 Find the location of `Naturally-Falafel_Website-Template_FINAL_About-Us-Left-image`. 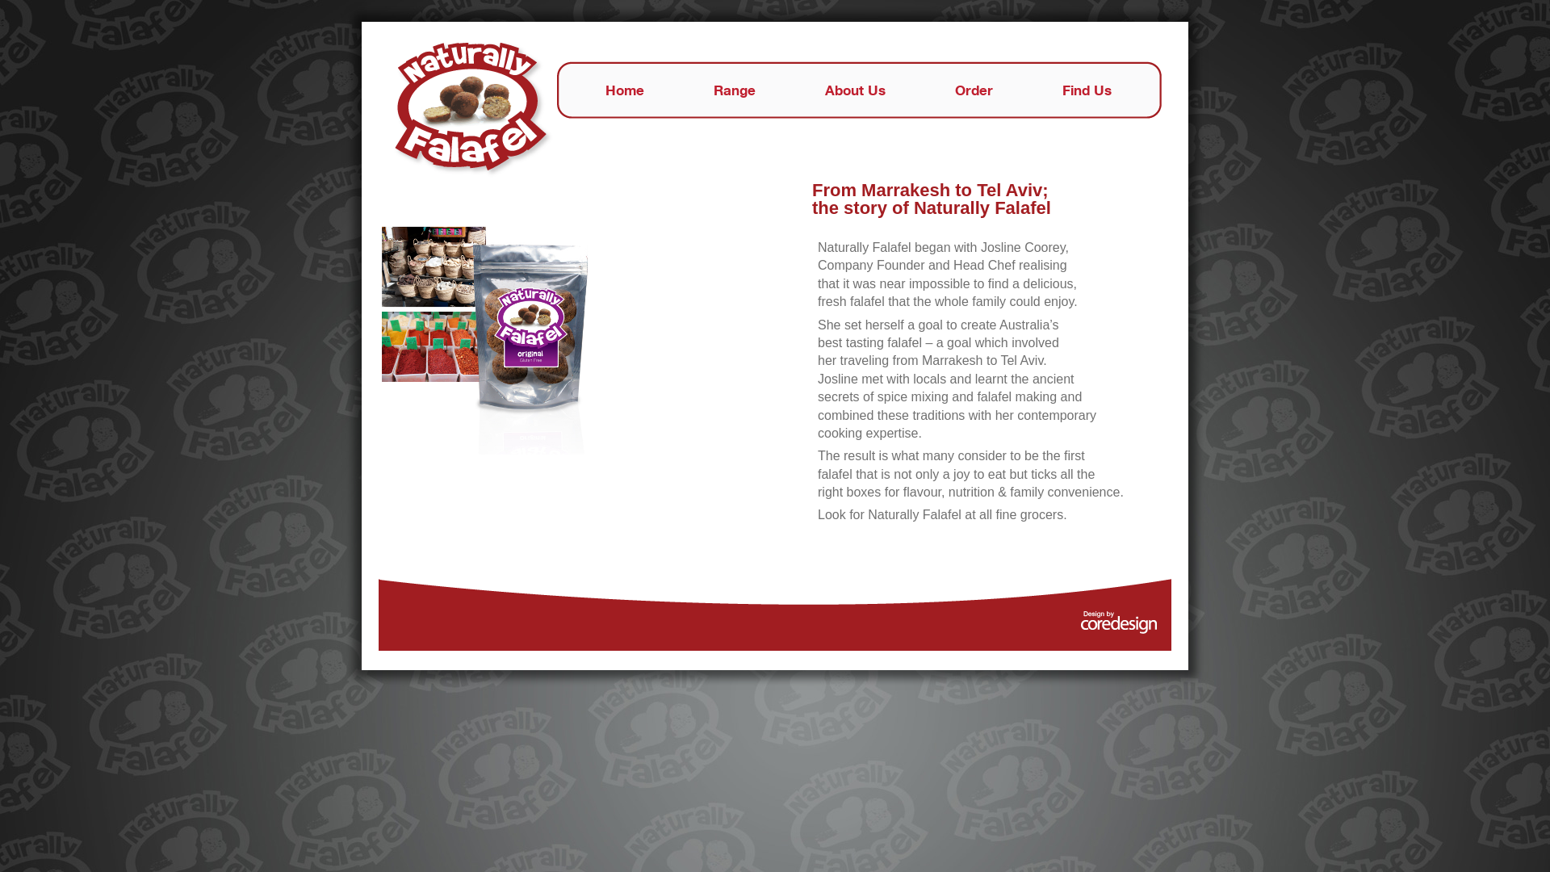

Naturally-Falafel_Website-Template_FINAL_About-Us-Left-image is located at coordinates (488, 338).